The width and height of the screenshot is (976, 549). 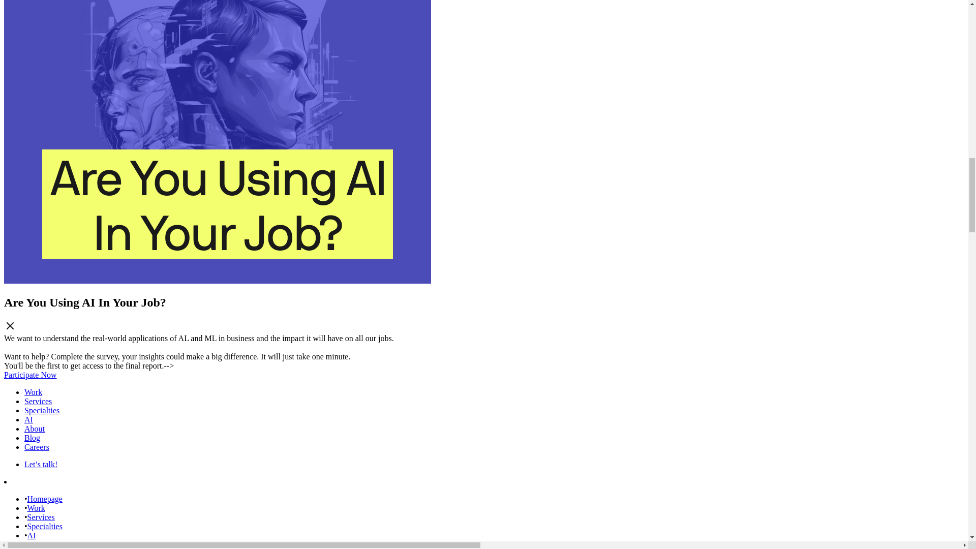 What do you see at coordinates (42, 411) in the screenshot?
I see `Specialties` at bounding box center [42, 411].